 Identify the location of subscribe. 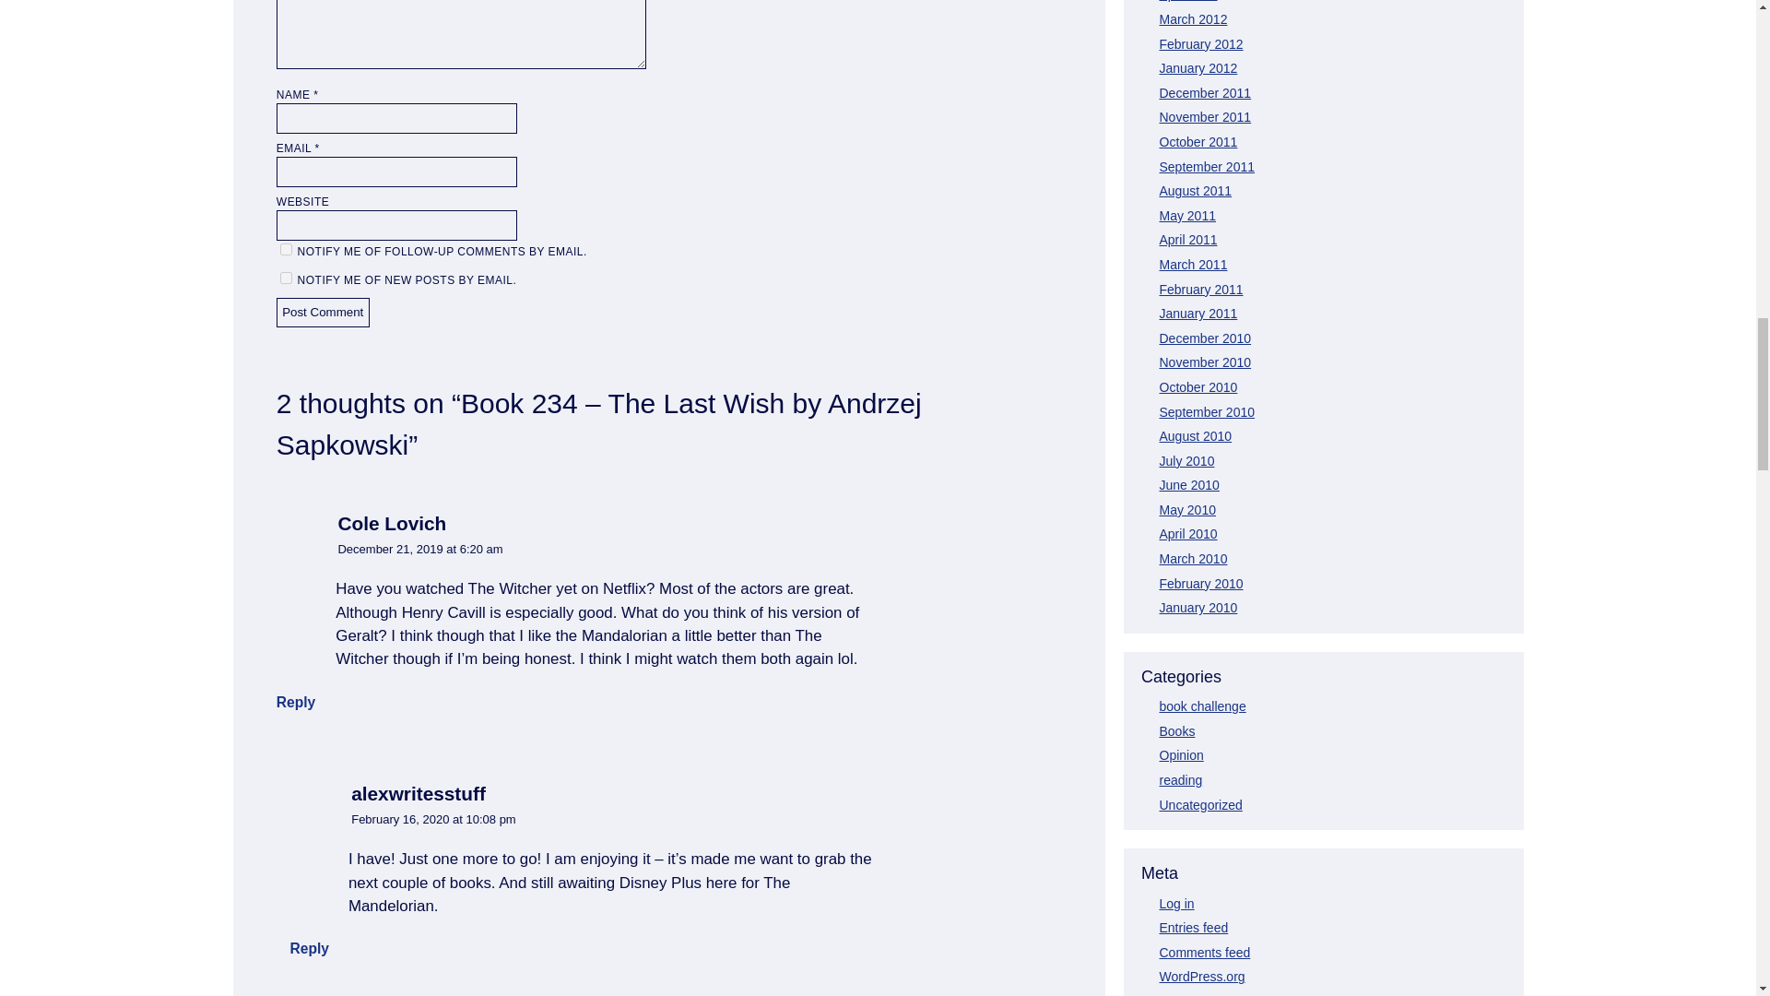
(286, 277).